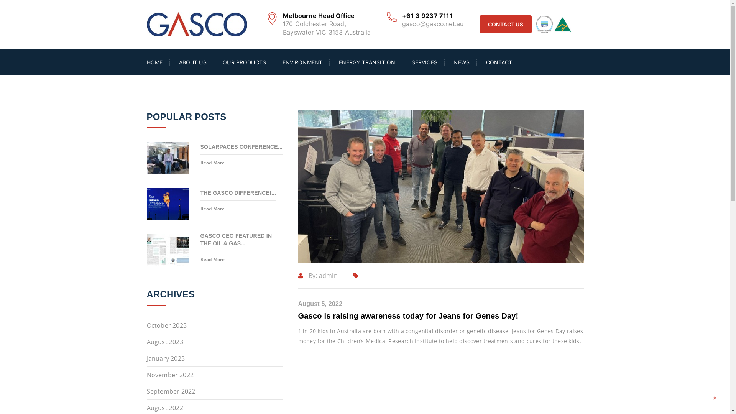 This screenshot has height=414, width=736. I want to click on THE GASCO DIFFERENCE!..., so click(238, 195).